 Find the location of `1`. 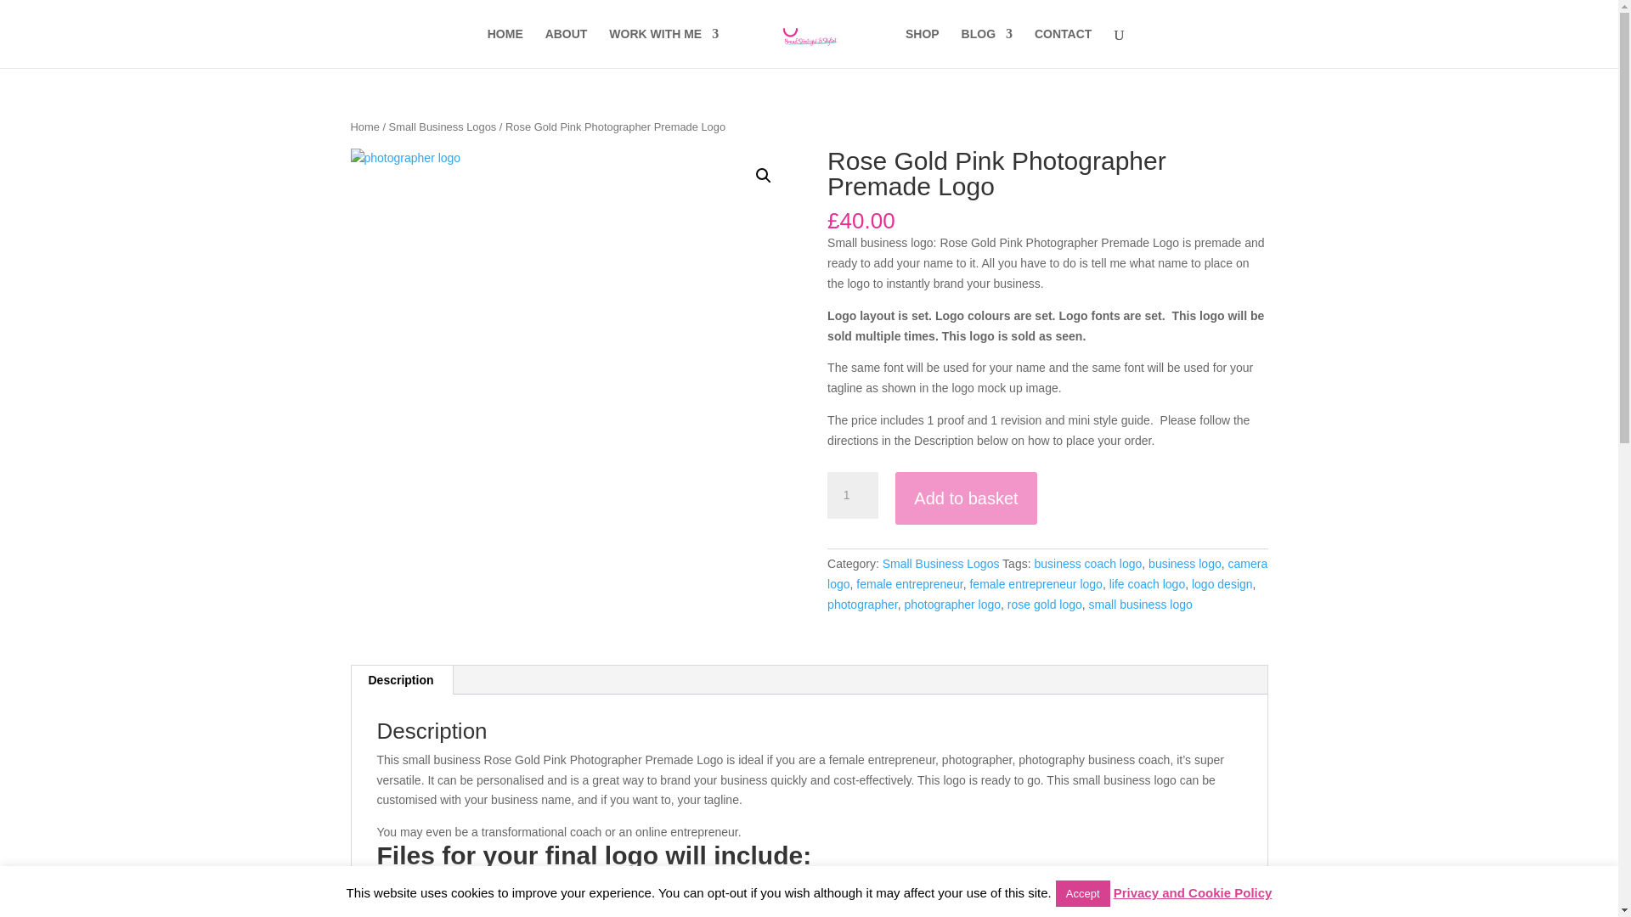

1 is located at coordinates (853, 496).